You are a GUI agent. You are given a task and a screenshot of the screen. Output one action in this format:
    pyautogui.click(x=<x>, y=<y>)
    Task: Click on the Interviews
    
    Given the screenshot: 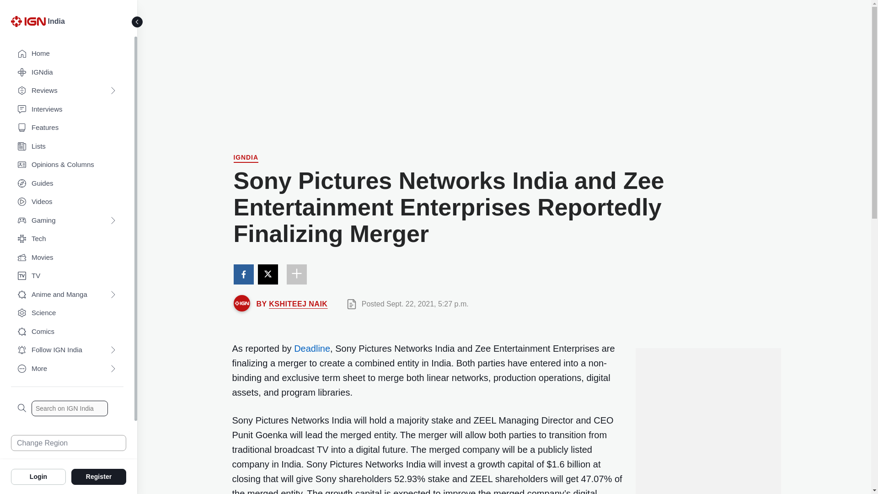 What is the action you would take?
    pyautogui.click(x=67, y=110)
    